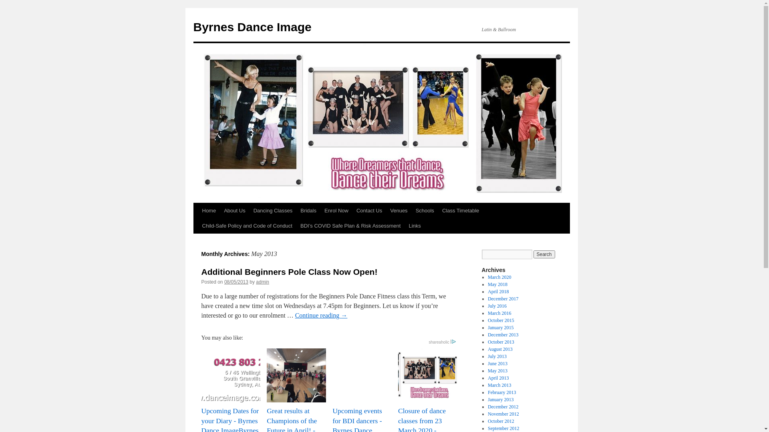  What do you see at coordinates (497, 356) in the screenshot?
I see `July 2013` at bounding box center [497, 356].